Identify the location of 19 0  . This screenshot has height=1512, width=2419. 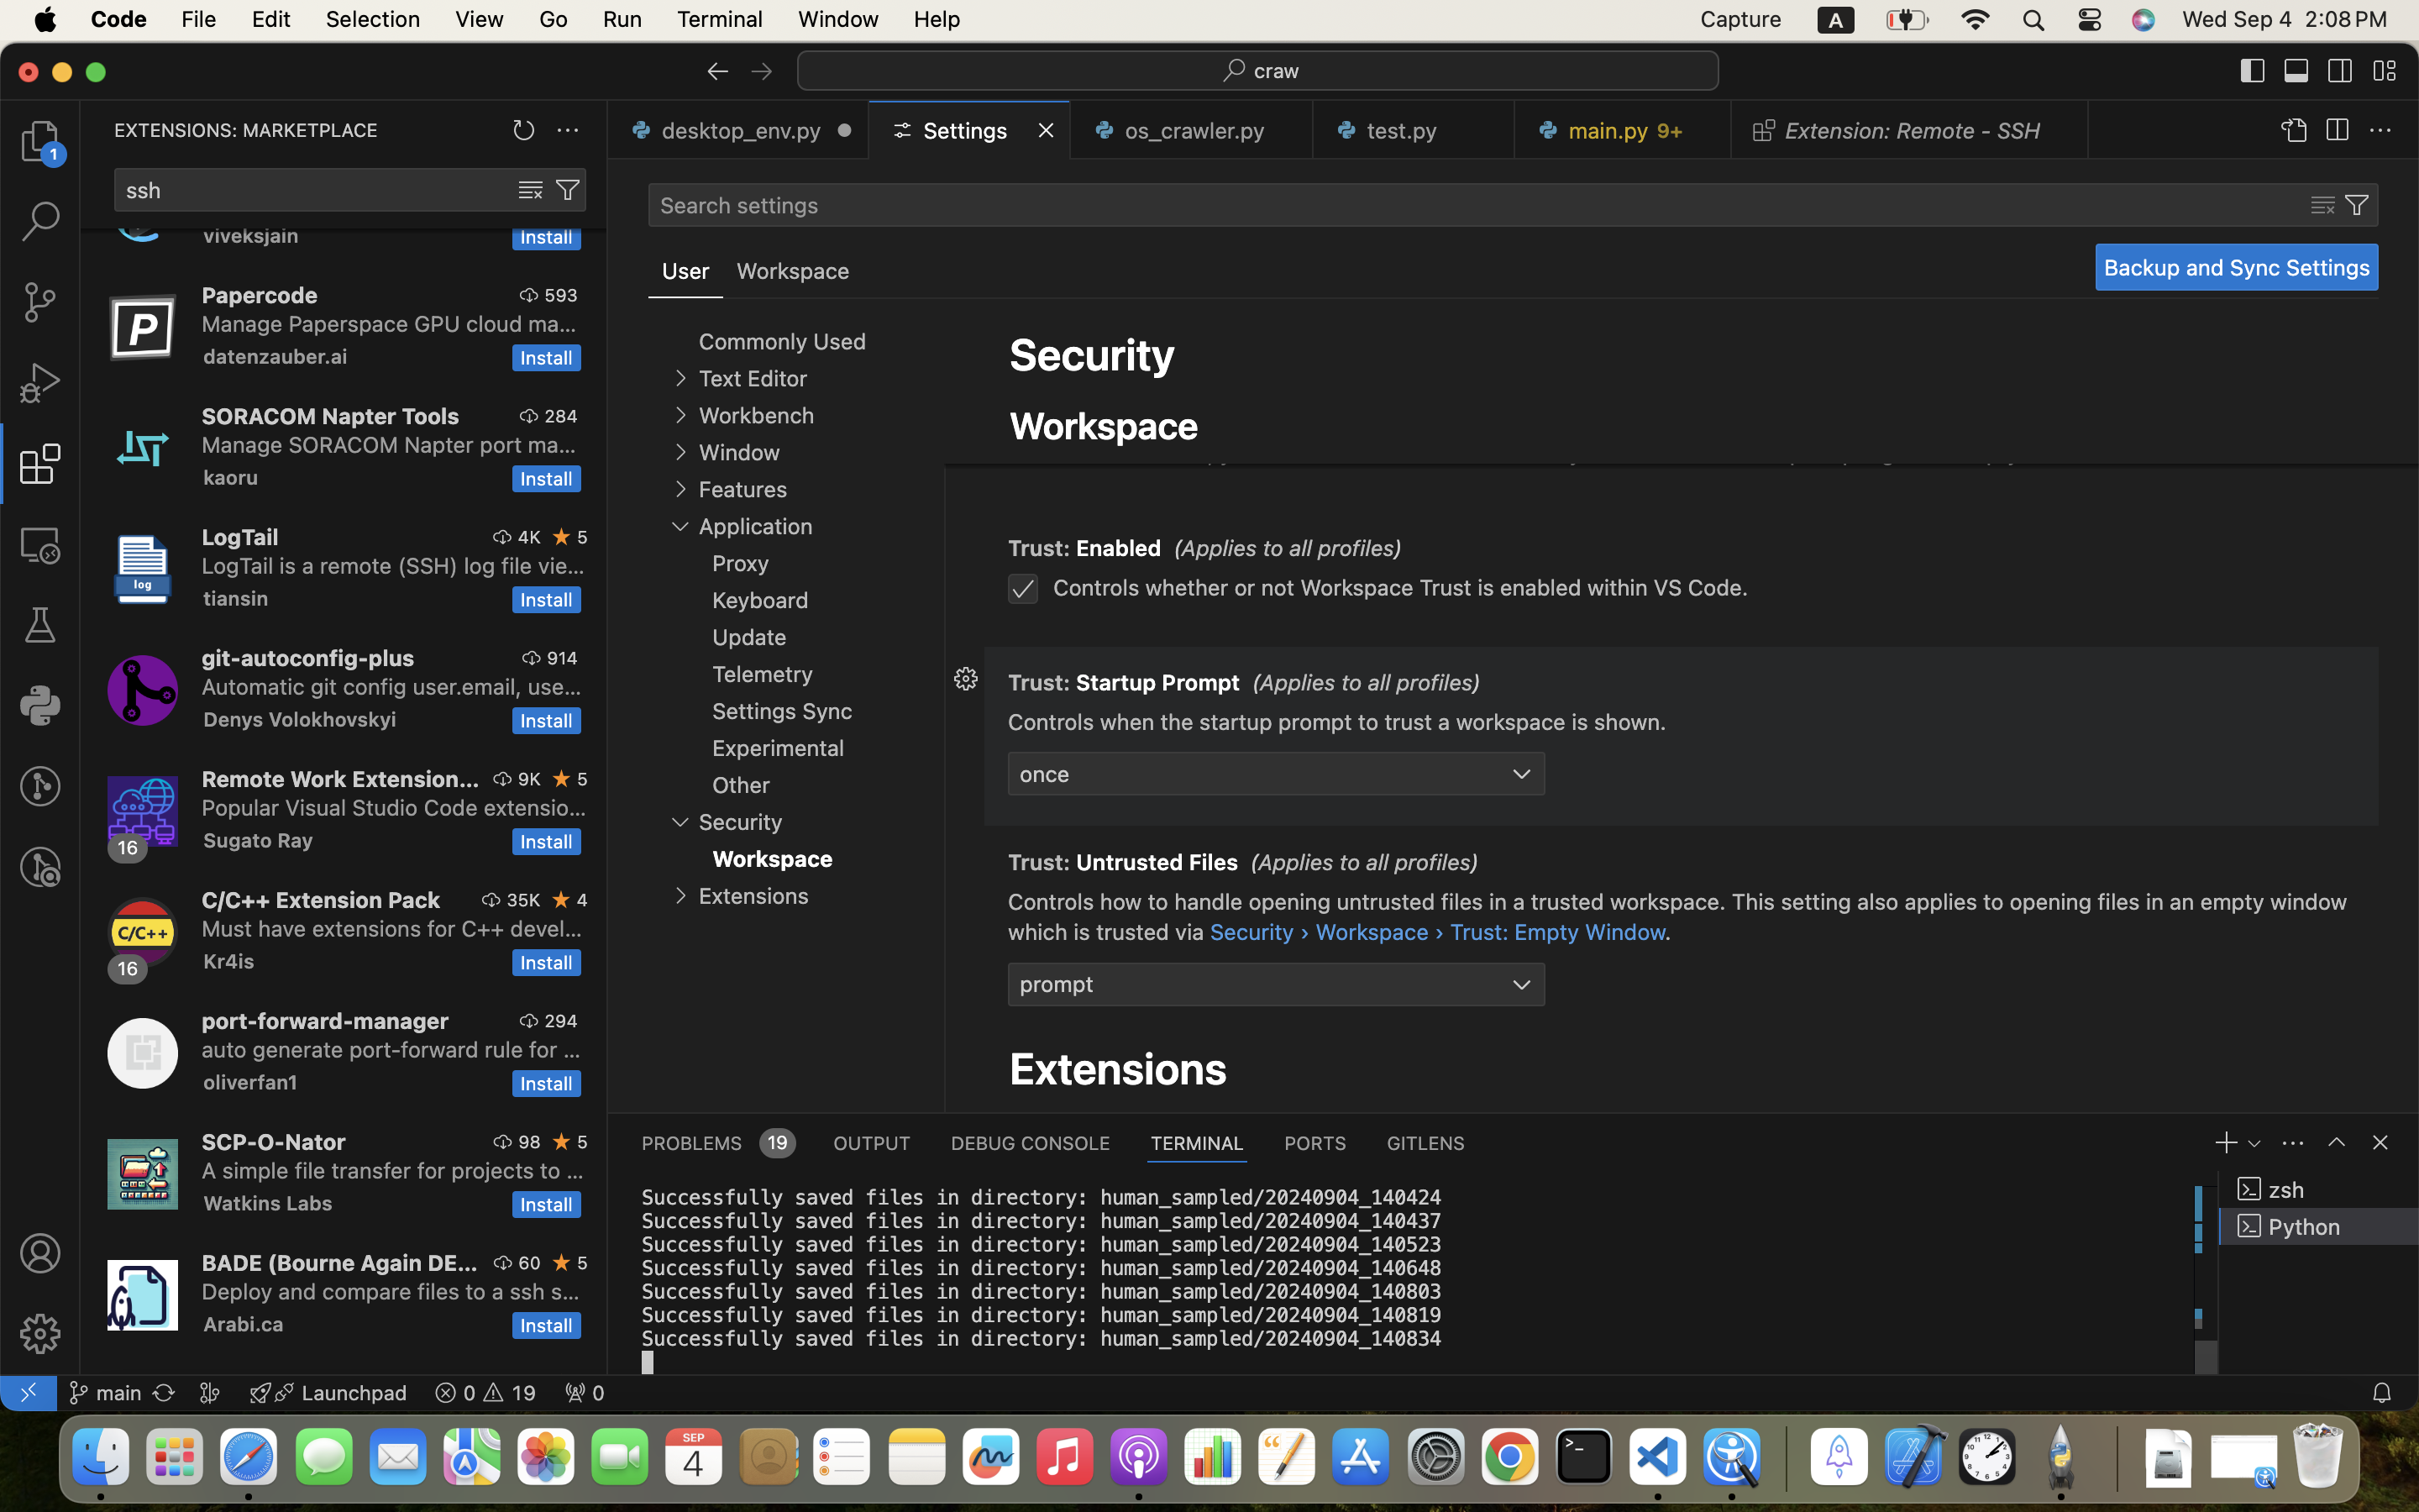
(485, 1393).